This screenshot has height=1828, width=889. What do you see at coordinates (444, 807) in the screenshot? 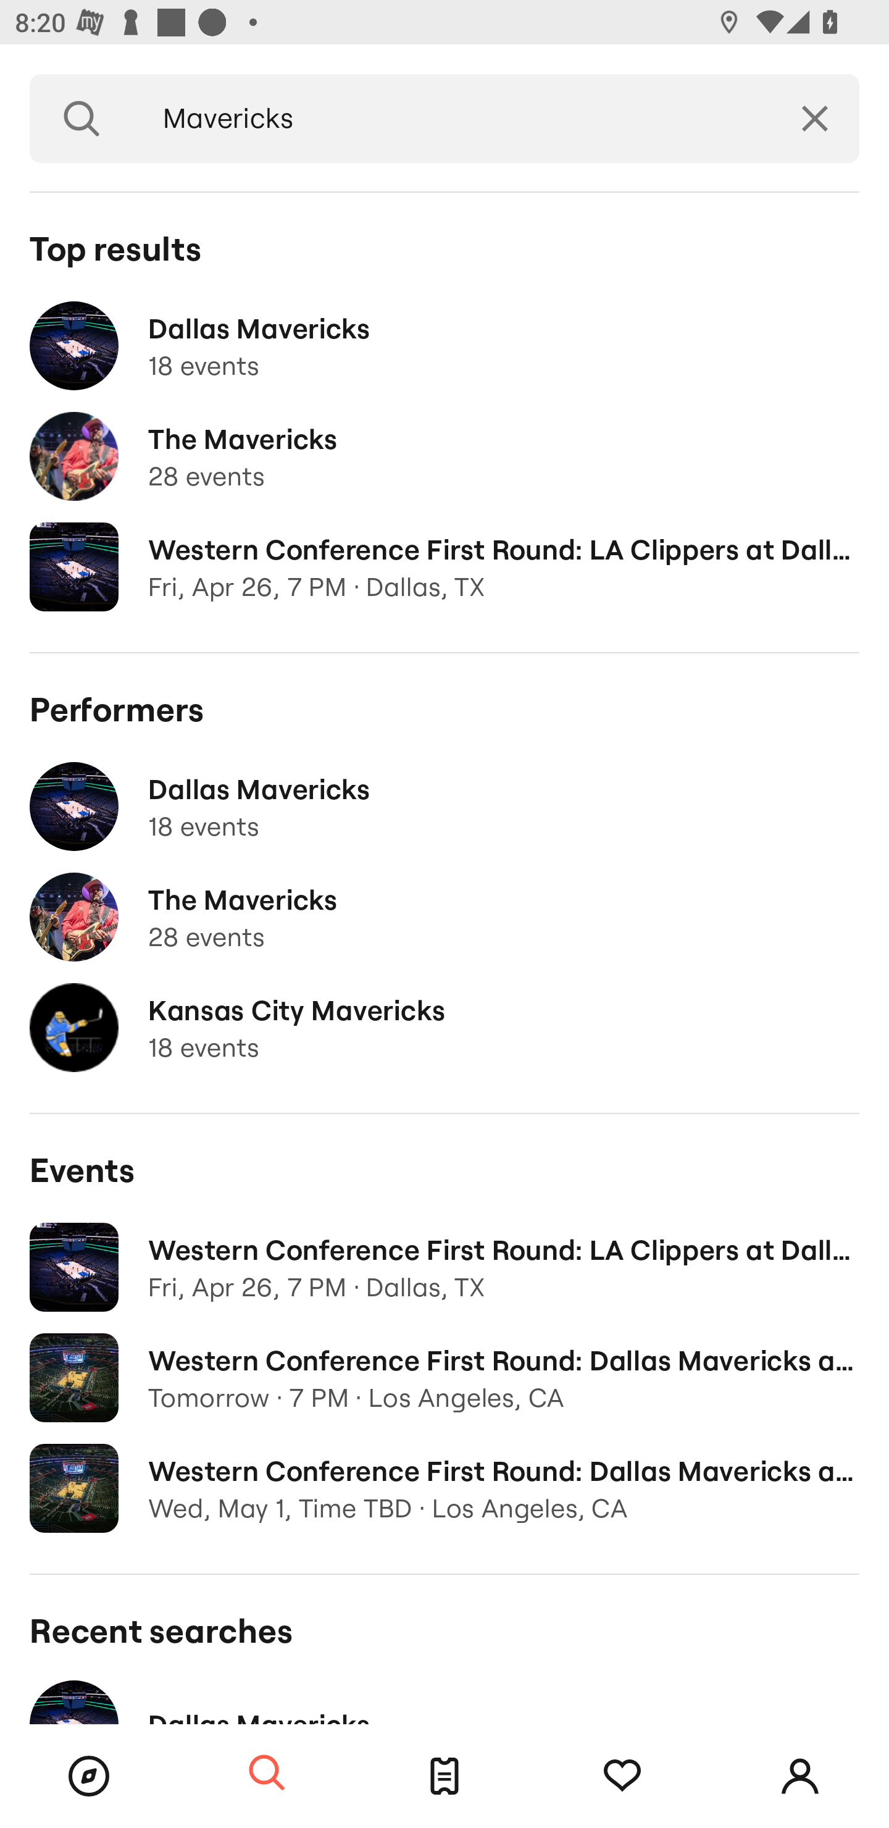
I see `Dallas Mavericks 18 events` at bounding box center [444, 807].